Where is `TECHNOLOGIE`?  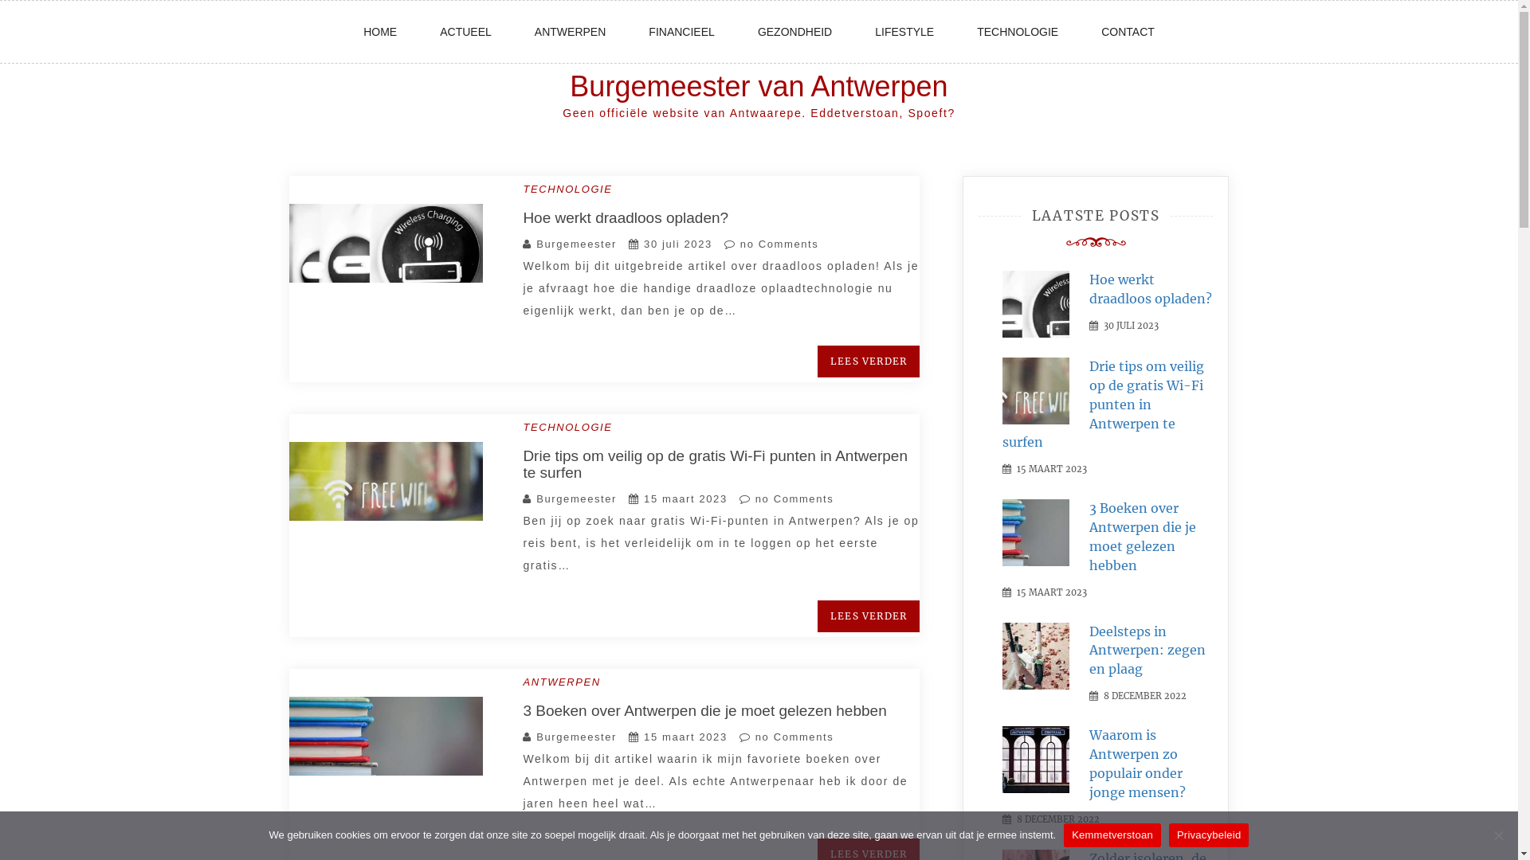
TECHNOLOGIE is located at coordinates (567, 427).